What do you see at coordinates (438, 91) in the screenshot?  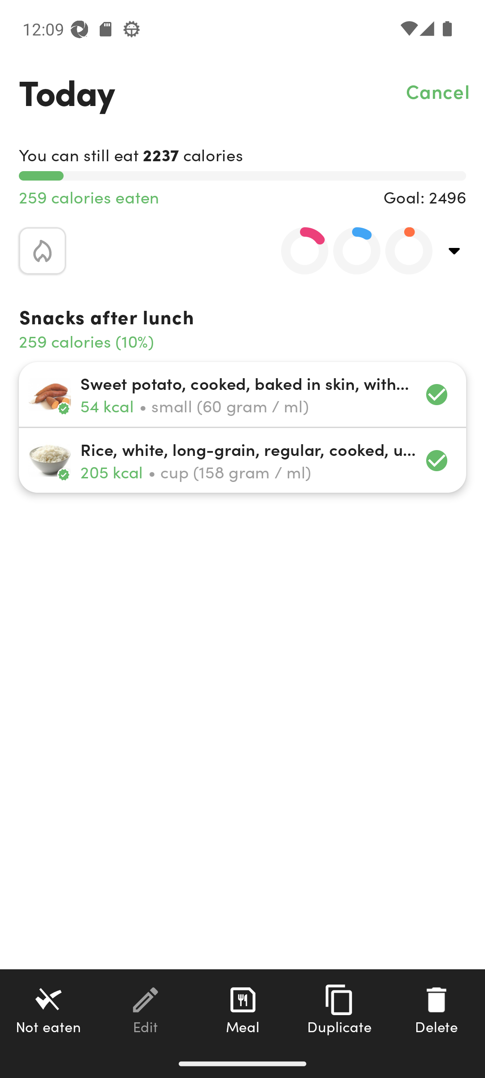 I see `Cancel` at bounding box center [438, 91].